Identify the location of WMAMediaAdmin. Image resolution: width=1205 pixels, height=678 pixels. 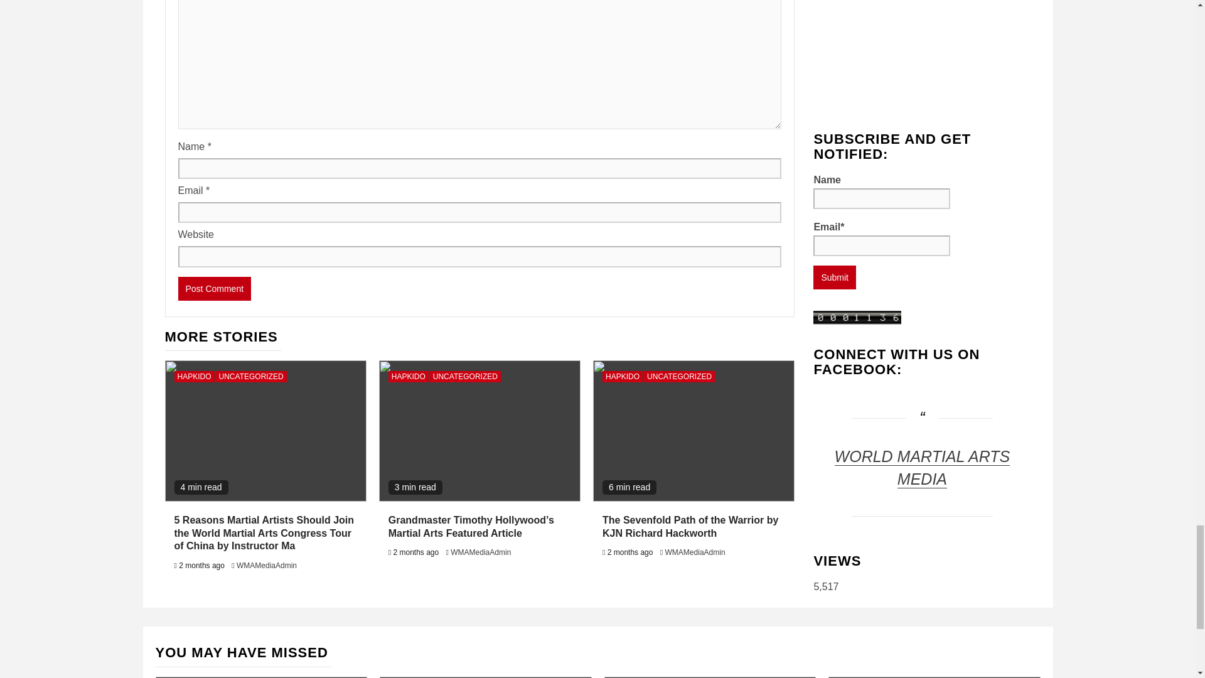
(266, 566).